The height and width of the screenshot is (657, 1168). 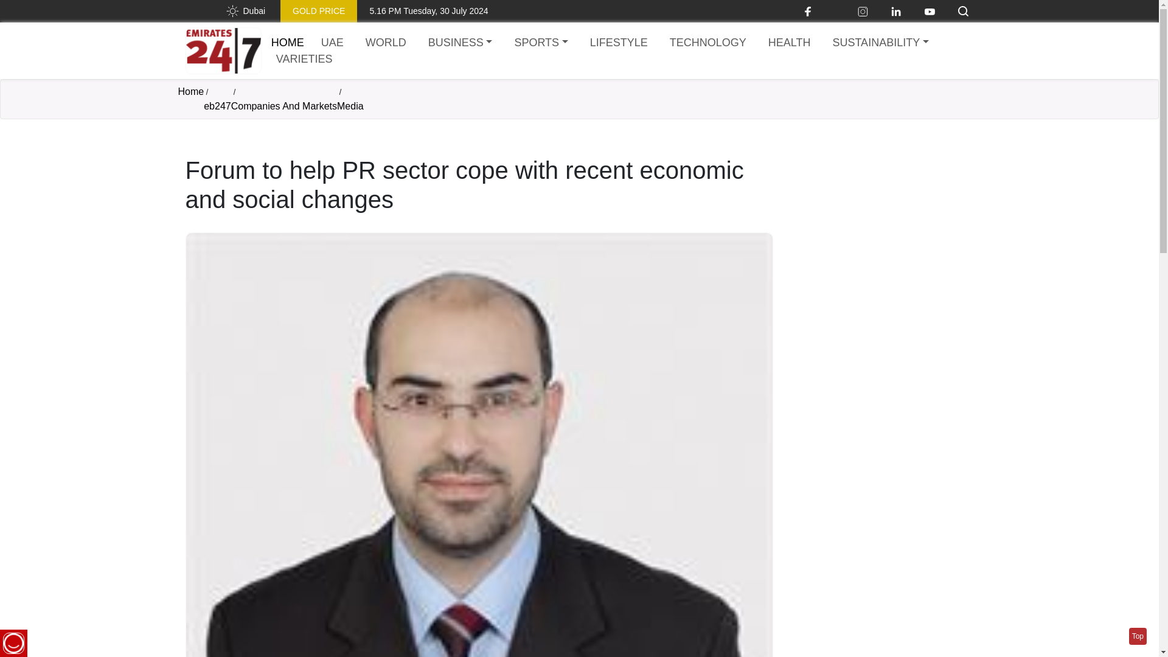 I want to click on Companies And Markets, so click(x=284, y=106).